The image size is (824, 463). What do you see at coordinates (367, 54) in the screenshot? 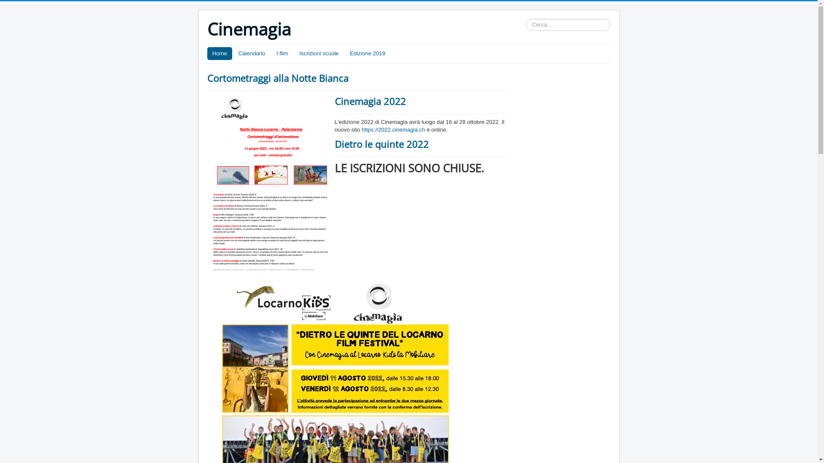
I see `Edizione 2019` at bounding box center [367, 54].